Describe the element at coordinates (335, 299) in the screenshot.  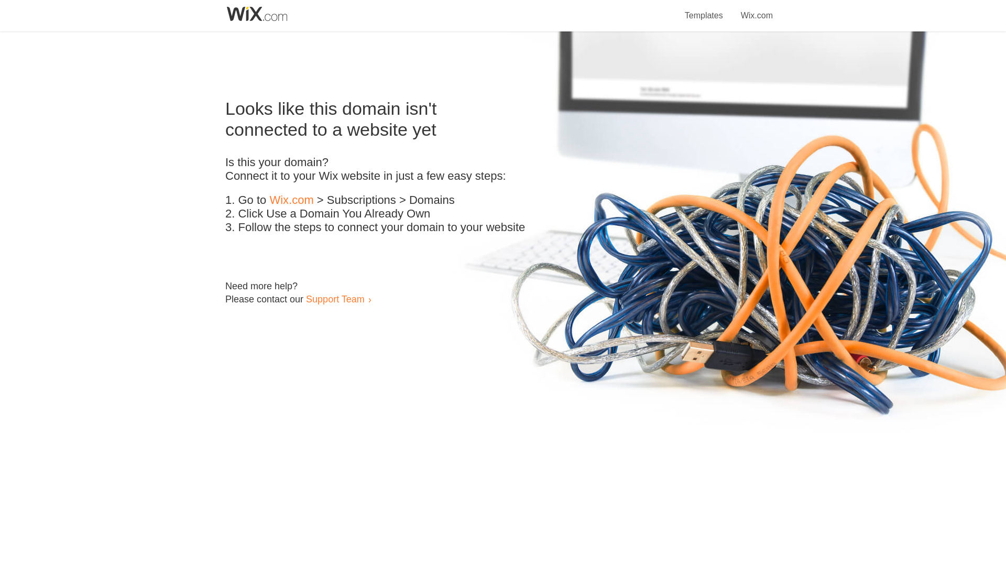
I see `Support Team` at that location.